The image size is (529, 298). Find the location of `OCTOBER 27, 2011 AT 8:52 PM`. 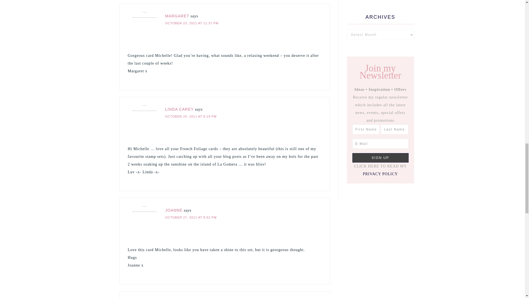

OCTOBER 27, 2011 AT 8:52 PM is located at coordinates (191, 217).